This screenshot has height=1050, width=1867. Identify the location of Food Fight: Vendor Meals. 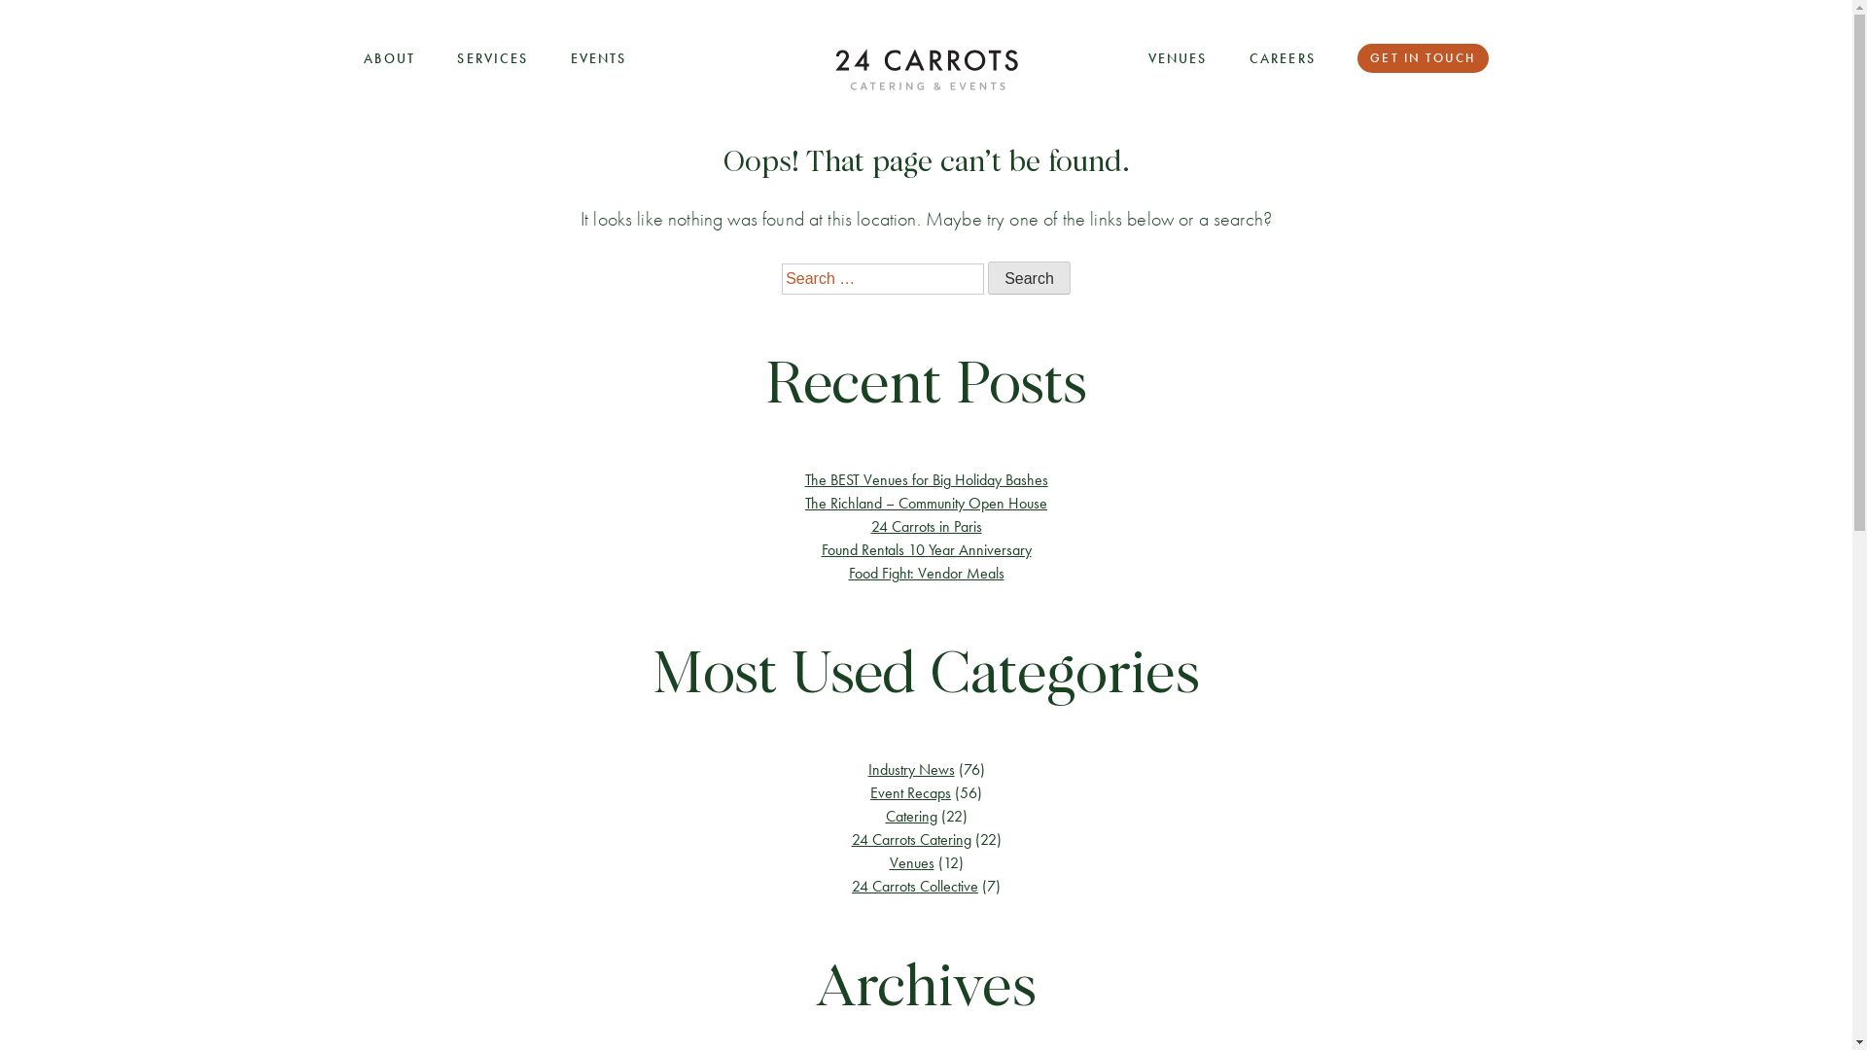
(926, 574).